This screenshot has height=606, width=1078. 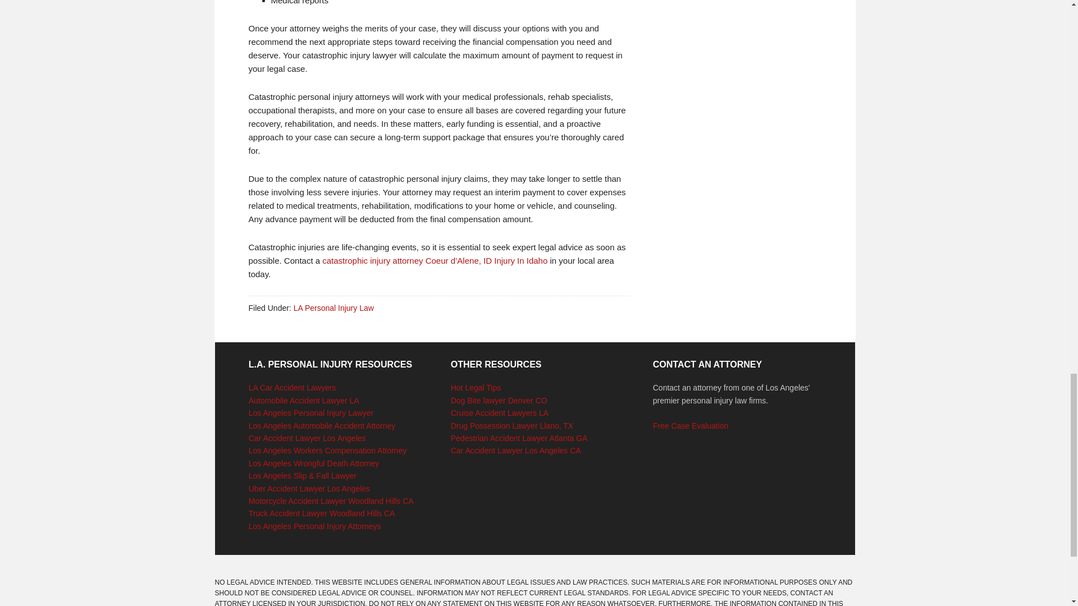 I want to click on Motorcycle Accident Lawyer Woodland Hills CA, so click(x=331, y=501).